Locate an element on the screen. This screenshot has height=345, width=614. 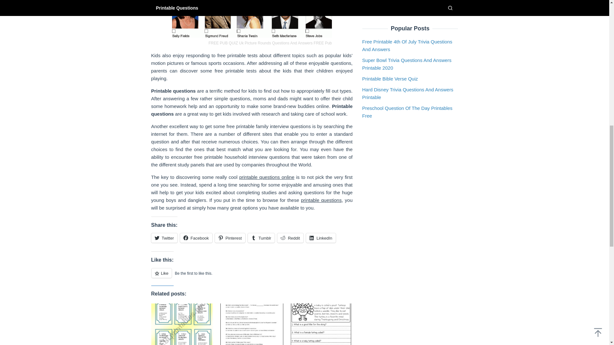
Facebook is located at coordinates (196, 238).